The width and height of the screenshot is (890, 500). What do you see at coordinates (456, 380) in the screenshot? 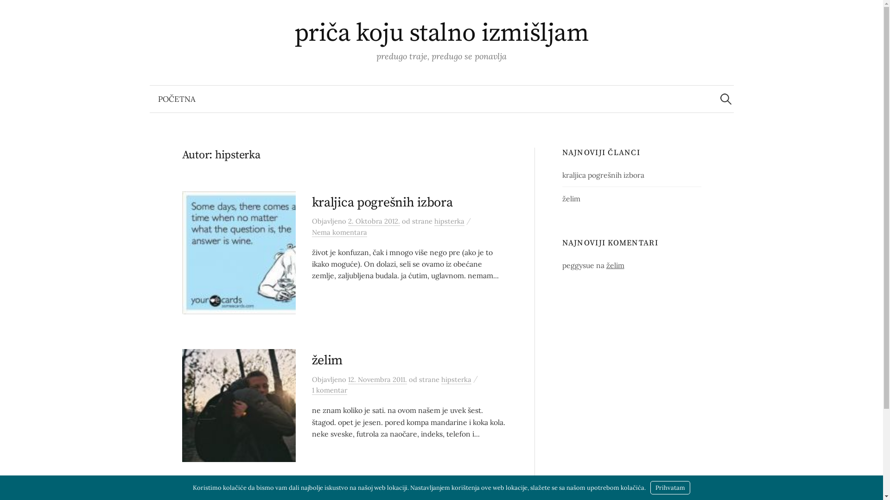
I see `hipsterka` at bounding box center [456, 380].